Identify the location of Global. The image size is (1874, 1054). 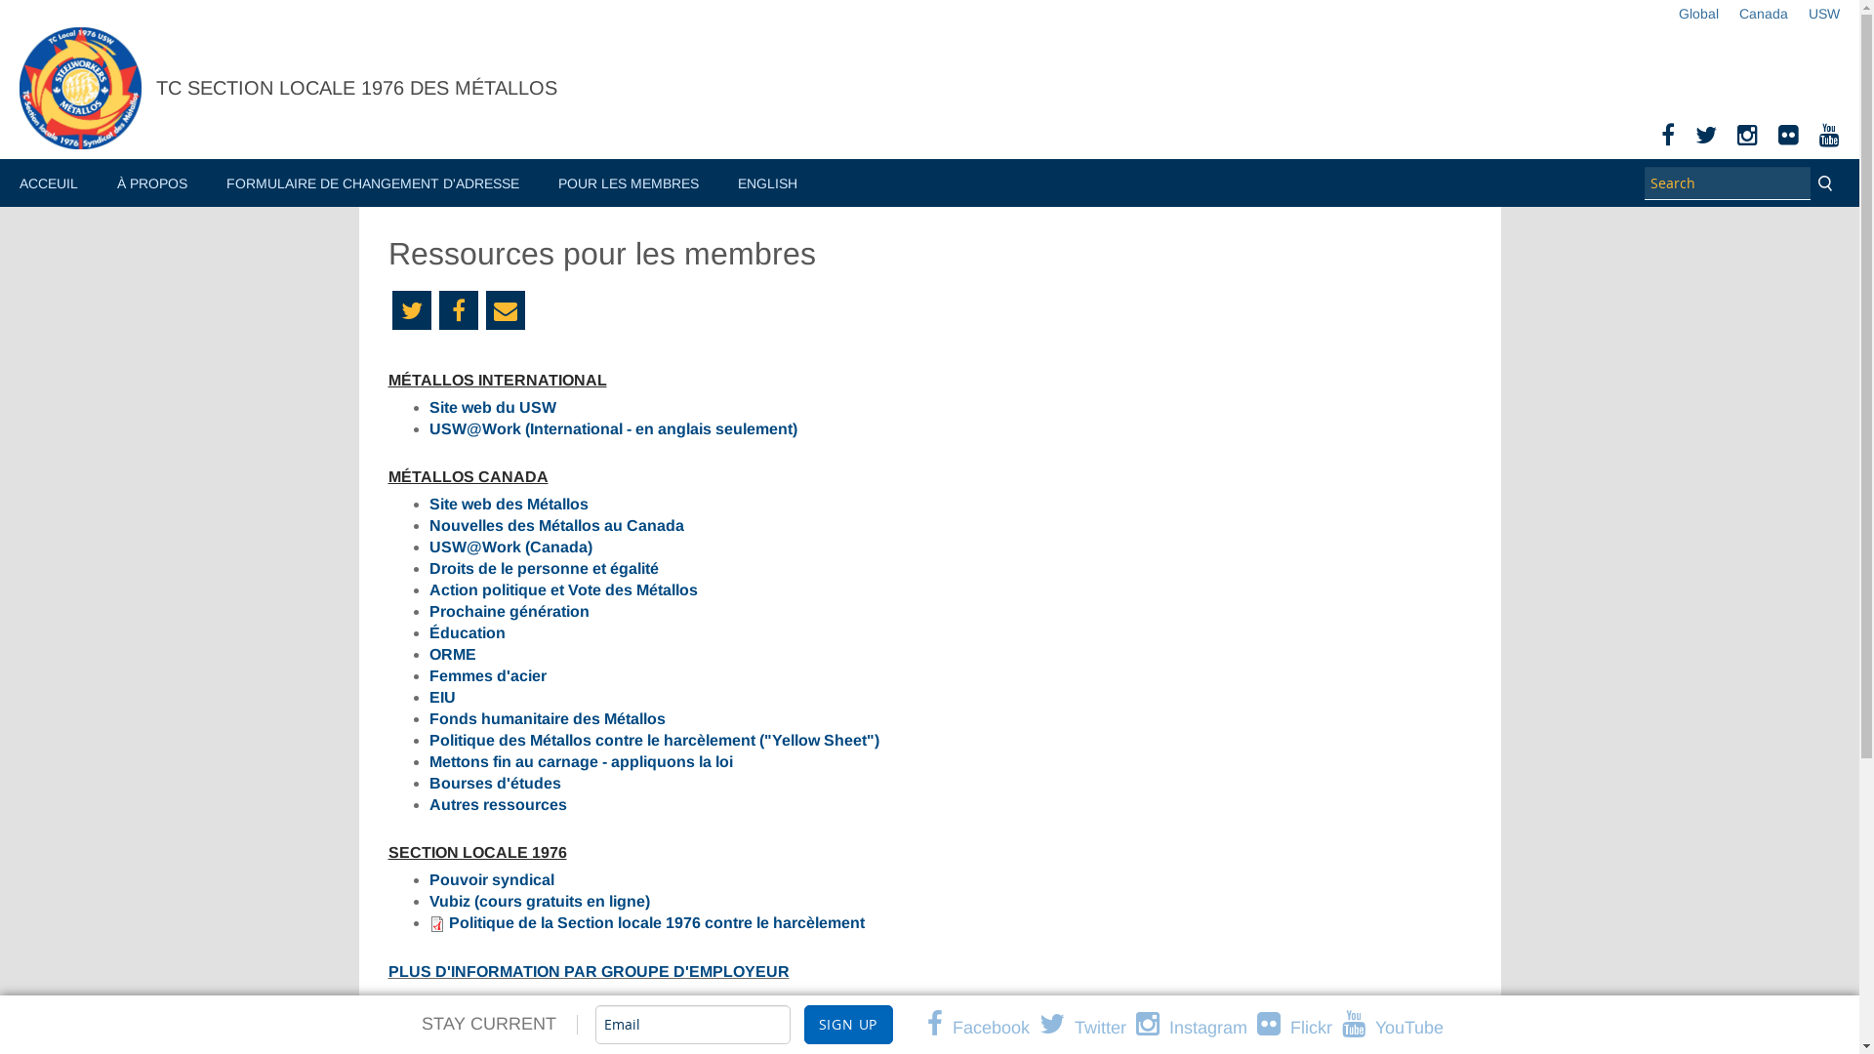
(1689, 14).